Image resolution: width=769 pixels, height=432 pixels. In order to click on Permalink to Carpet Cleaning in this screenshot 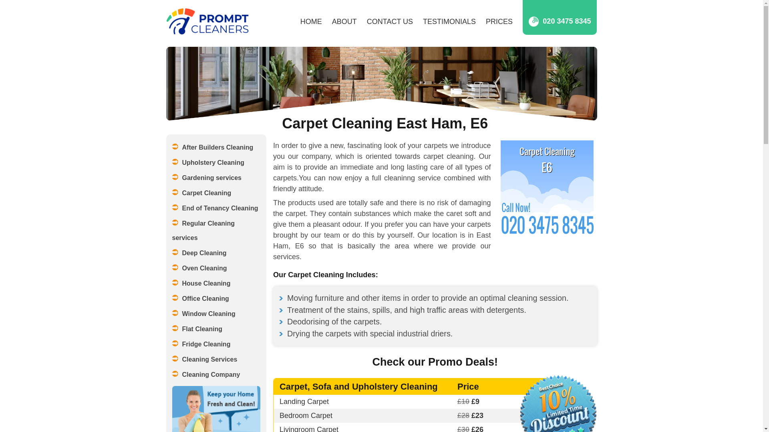, I will do `click(216, 193)`.